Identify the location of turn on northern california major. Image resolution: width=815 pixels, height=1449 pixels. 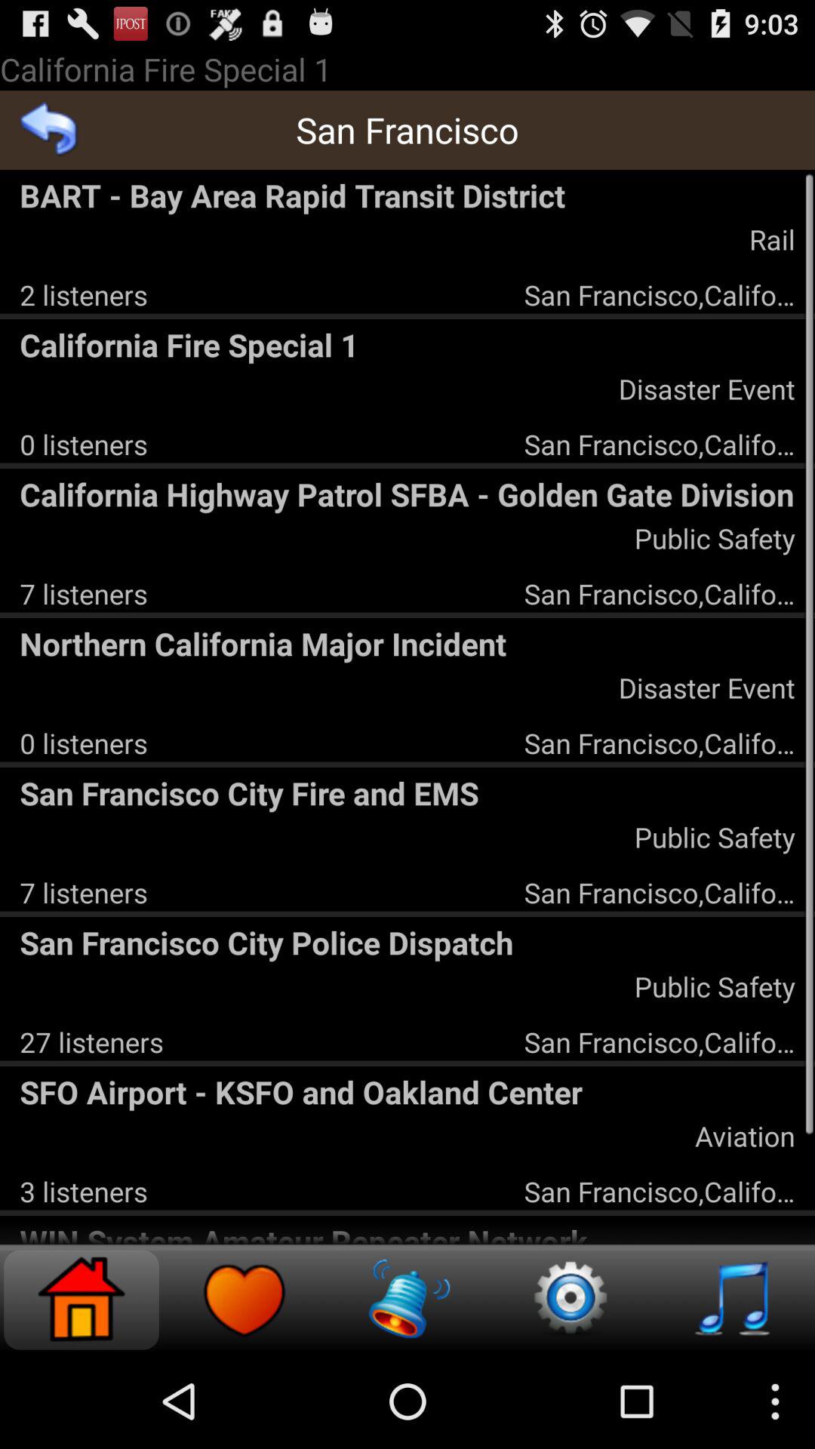
(407, 643).